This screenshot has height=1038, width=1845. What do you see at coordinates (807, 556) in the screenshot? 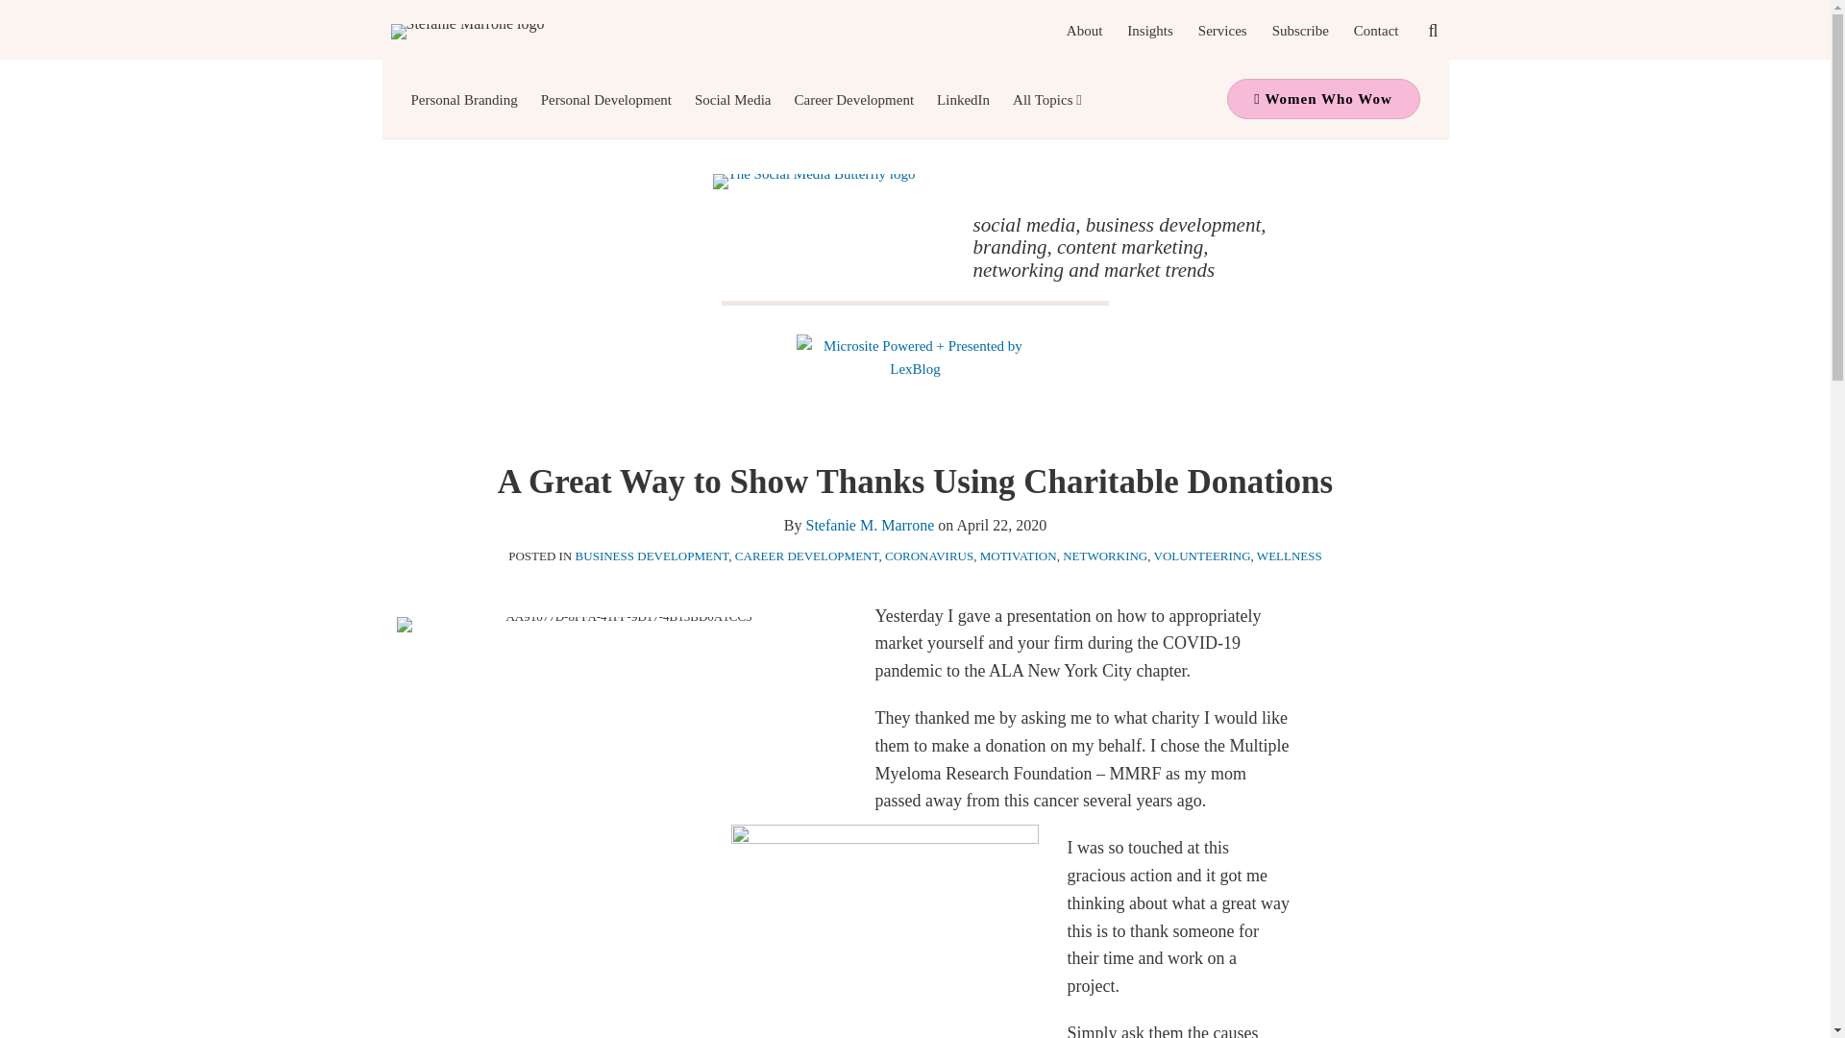
I see `CAREER DEVELOPMENT` at bounding box center [807, 556].